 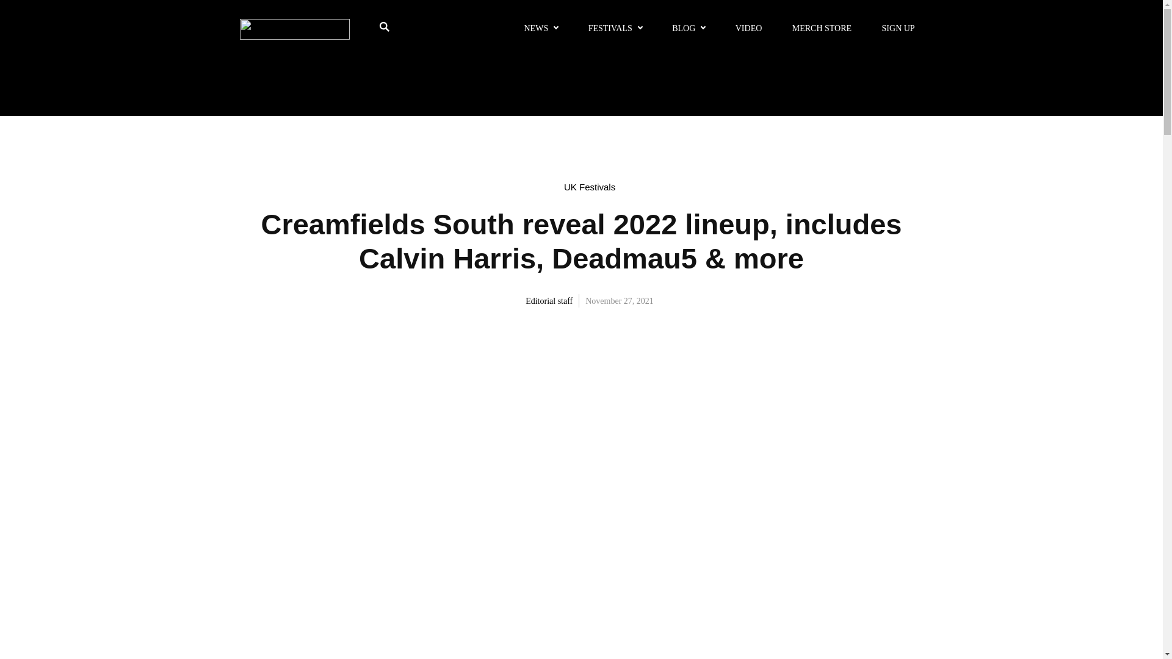 What do you see at coordinates (748, 29) in the screenshot?
I see `VIDEO` at bounding box center [748, 29].